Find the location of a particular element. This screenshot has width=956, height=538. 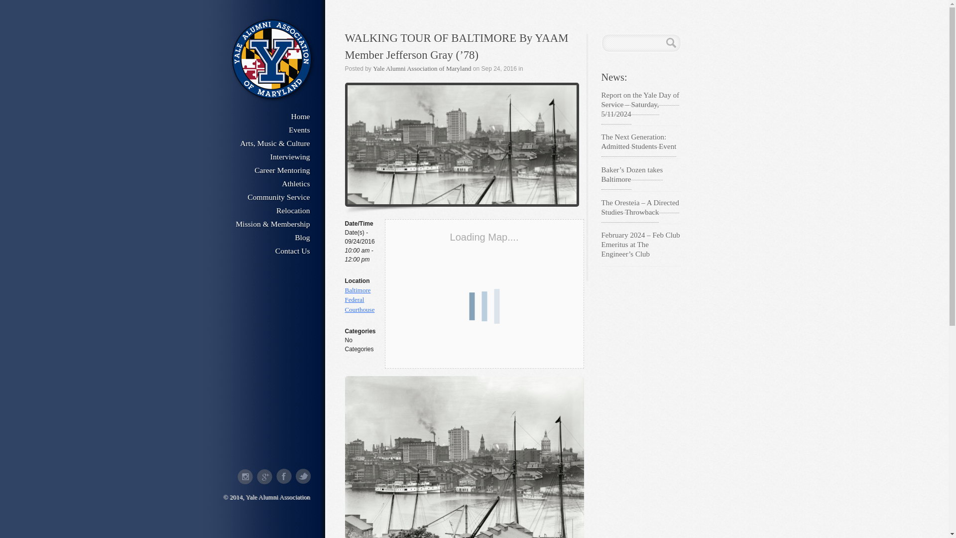

Athletics is located at coordinates (262, 183).